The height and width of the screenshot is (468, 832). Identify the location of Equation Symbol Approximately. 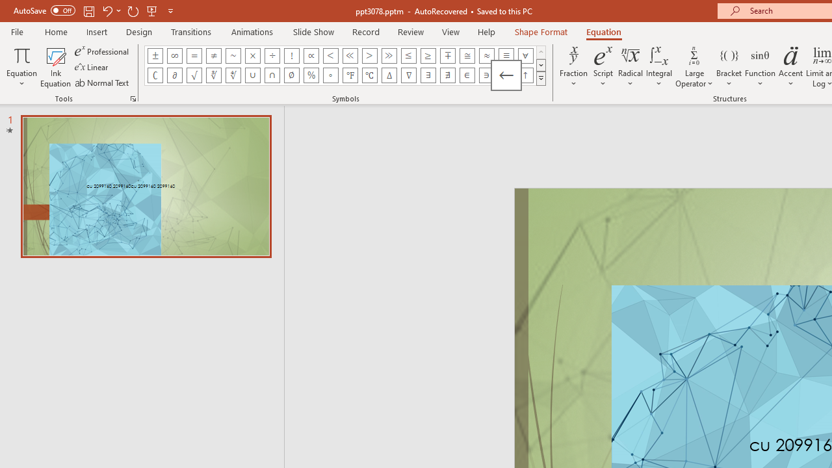
(233, 56).